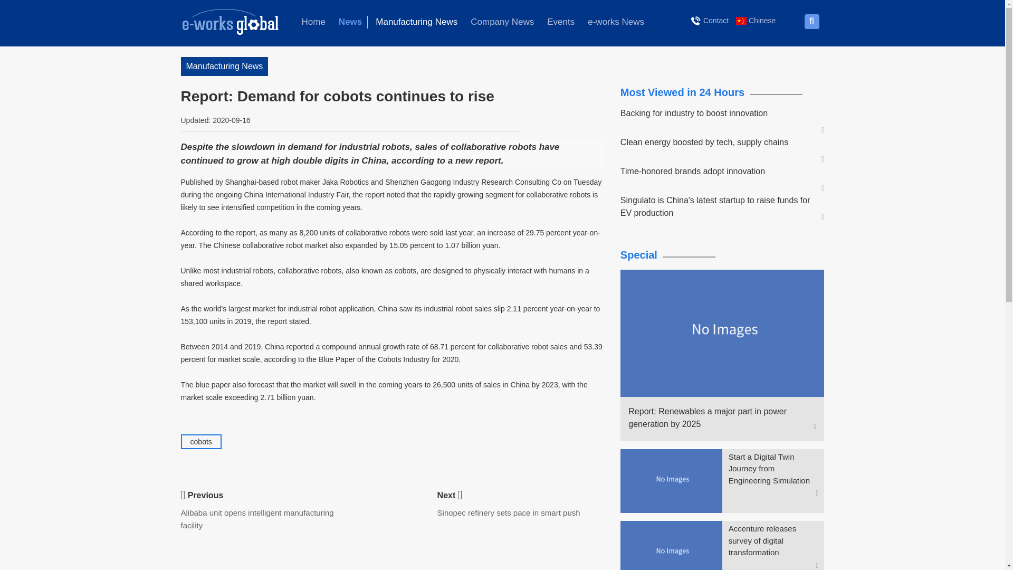 The width and height of the screenshot is (1013, 570). What do you see at coordinates (717, 113) in the screenshot?
I see `Backing for industry to boost innovation` at bounding box center [717, 113].